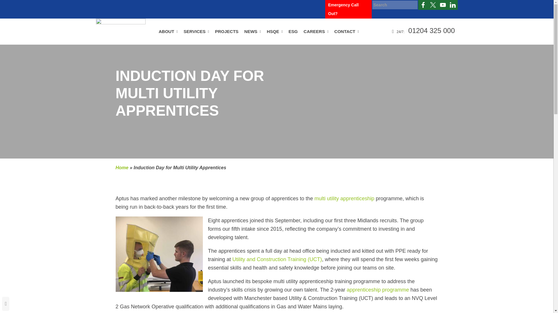 Image resolution: width=558 pixels, height=313 pixels. Describe the element at coordinates (443, 5) in the screenshot. I see `Youtube` at that location.